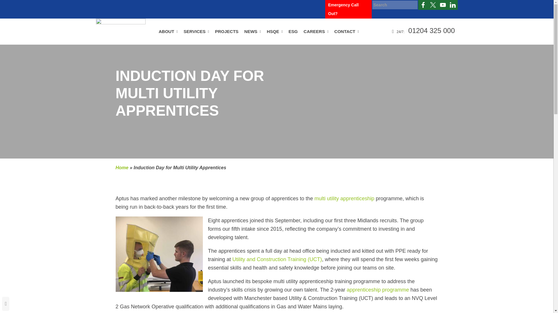 Image resolution: width=558 pixels, height=313 pixels. Describe the element at coordinates (443, 5) in the screenshot. I see `Youtube` at that location.